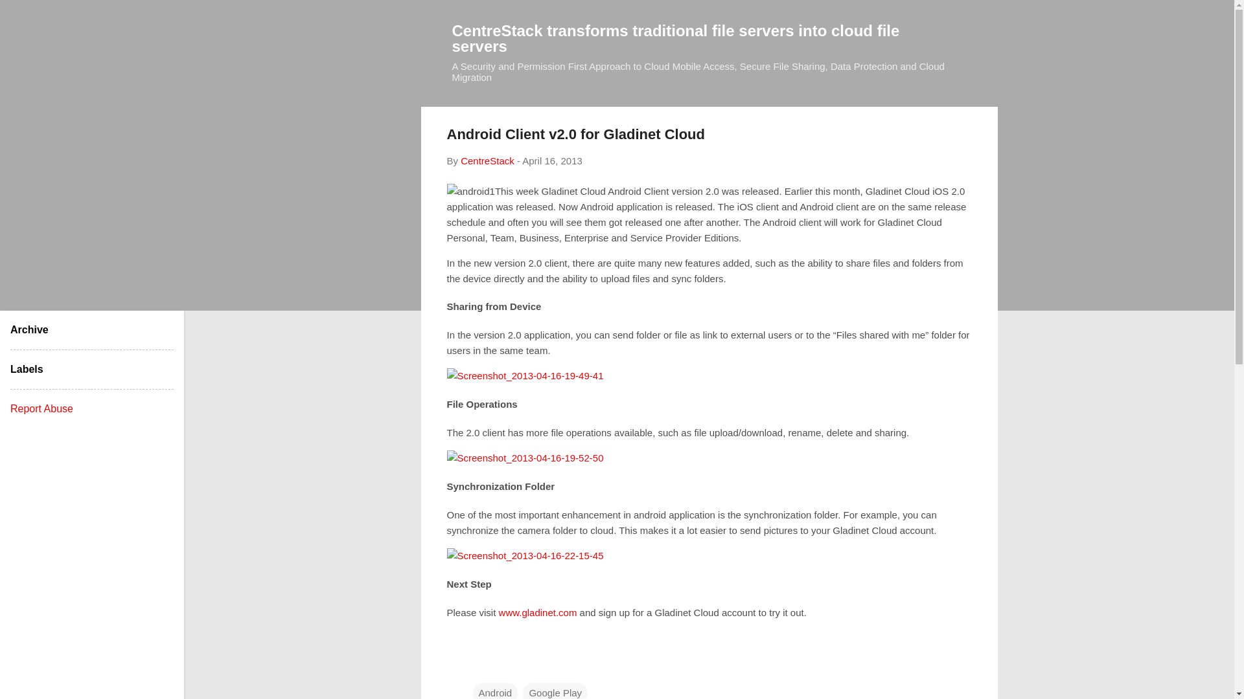  I want to click on permanent link, so click(552, 161).